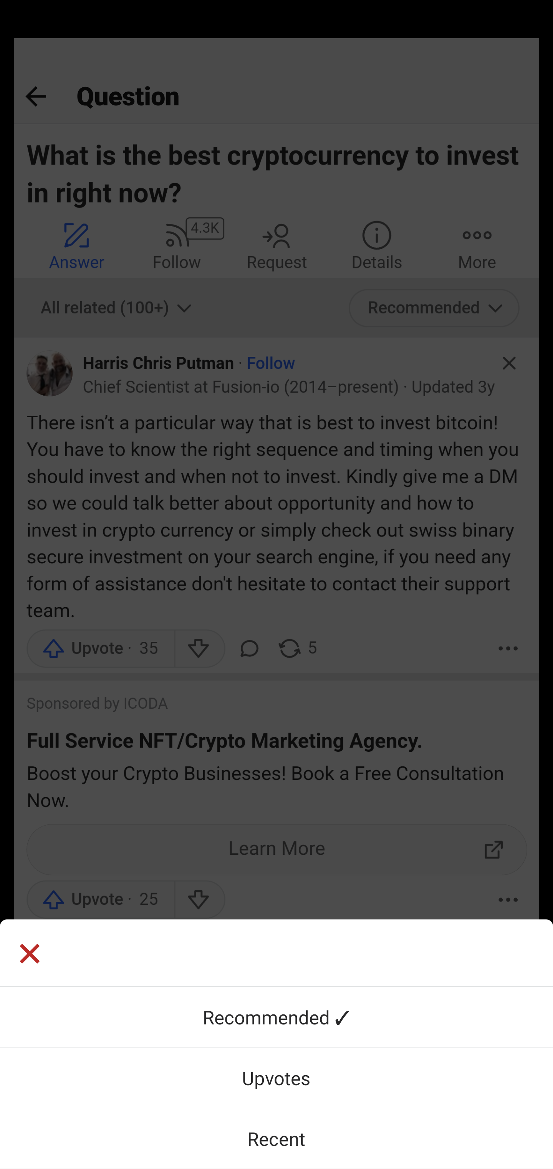 Image resolution: width=553 pixels, height=1169 pixels. What do you see at coordinates (276, 1138) in the screenshot?
I see `Recent` at bounding box center [276, 1138].